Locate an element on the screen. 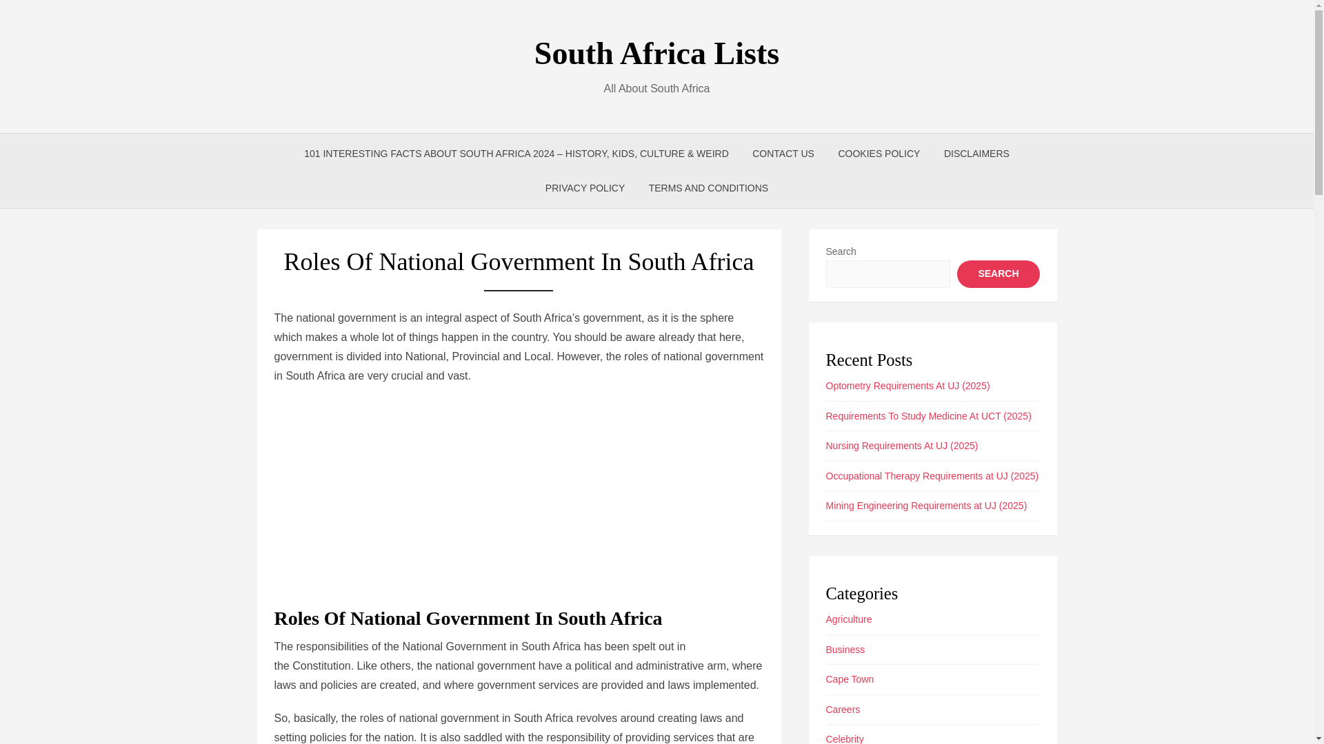 The width and height of the screenshot is (1324, 744). CONTACT US is located at coordinates (783, 153).